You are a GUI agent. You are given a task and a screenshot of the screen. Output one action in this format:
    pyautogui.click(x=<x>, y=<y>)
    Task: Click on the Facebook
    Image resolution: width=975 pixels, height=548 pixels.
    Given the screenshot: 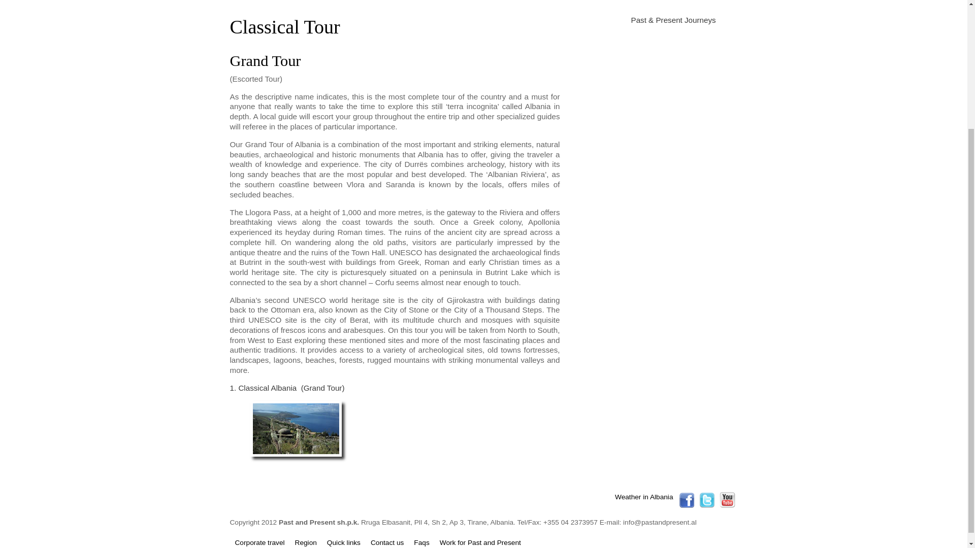 What is the action you would take?
    pyautogui.click(x=687, y=505)
    